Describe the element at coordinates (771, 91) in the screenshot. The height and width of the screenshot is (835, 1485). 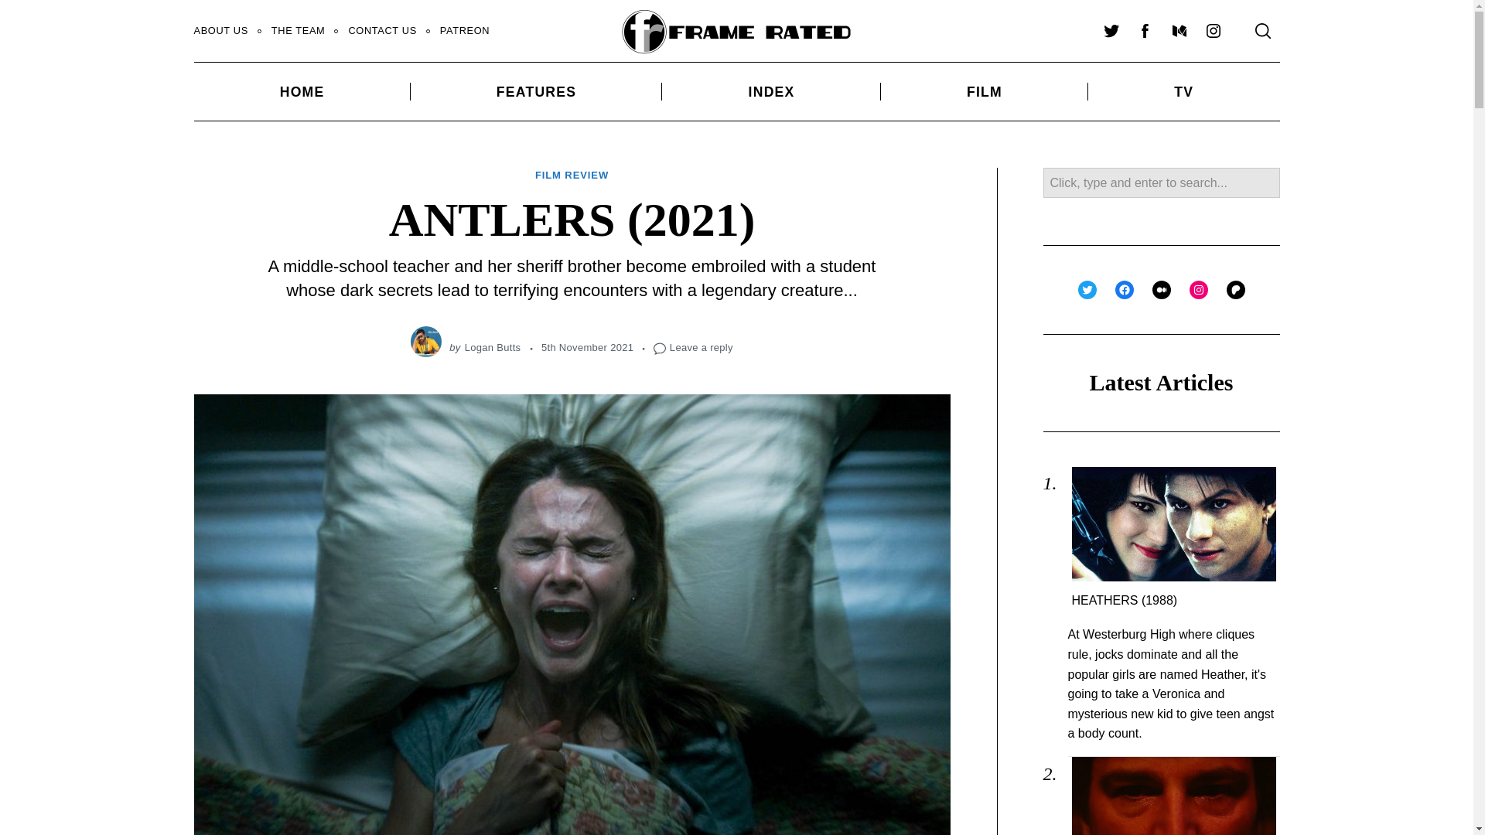
I see `INDEX` at that location.